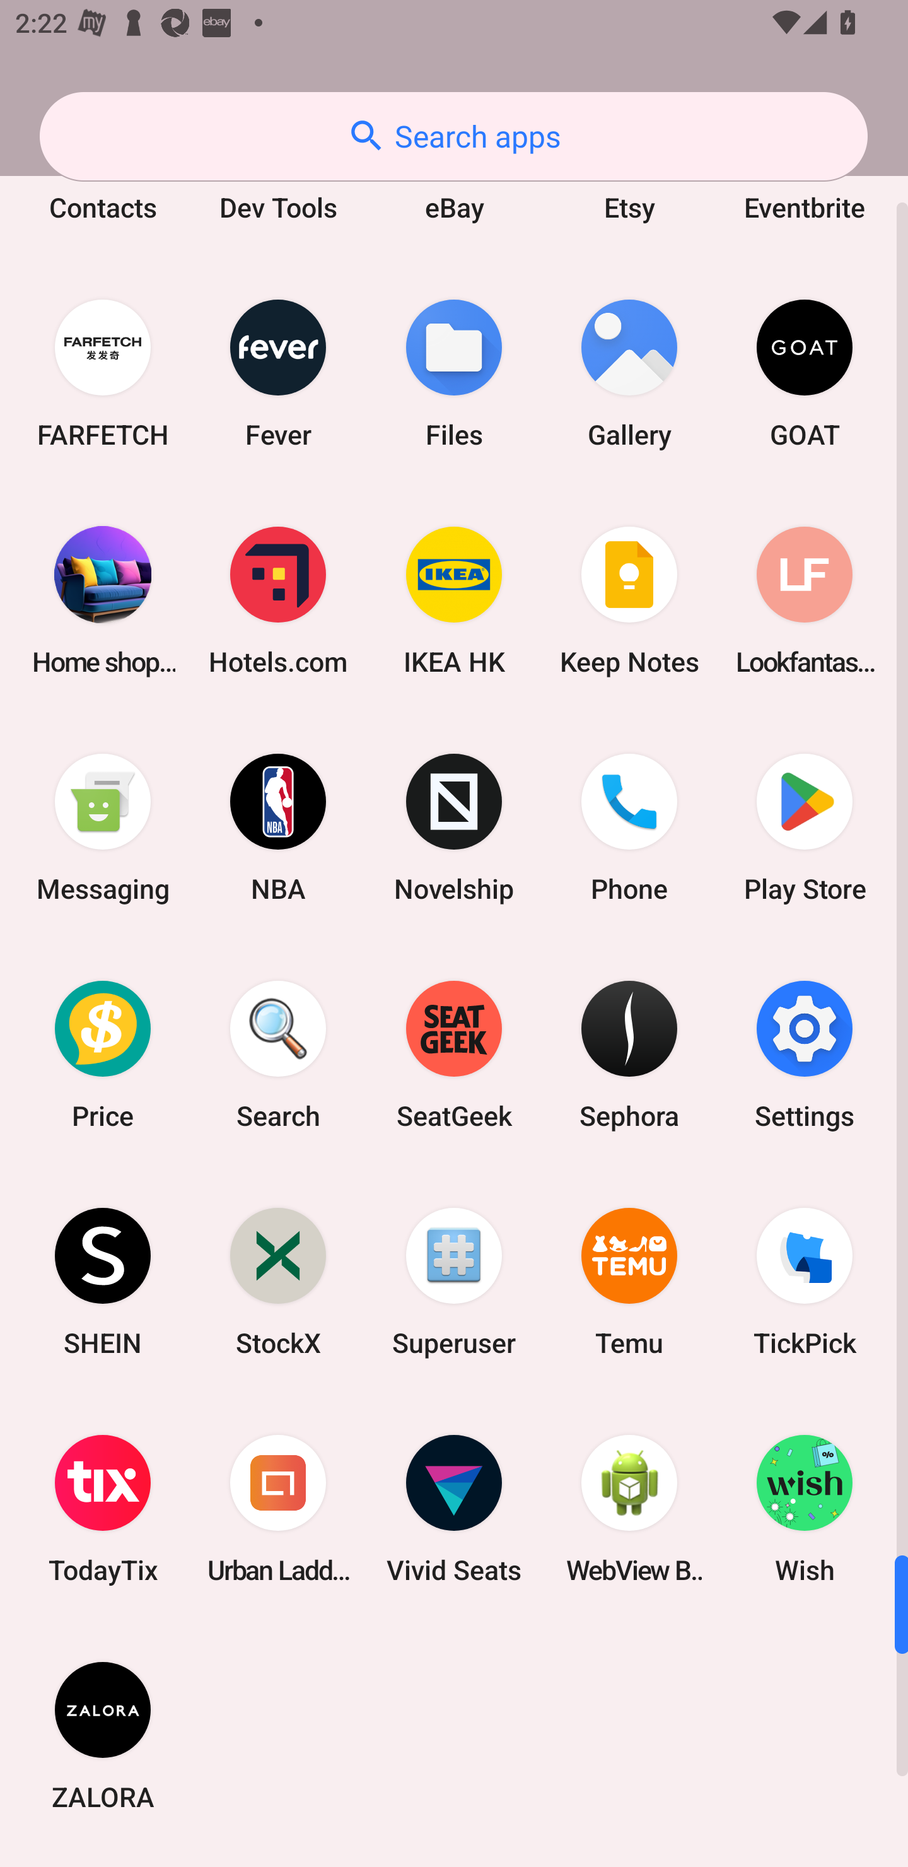 The width and height of the screenshot is (908, 1867). Describe the element at coordinates (805, 1509) in the screenshot. I see `Wish` at that location.